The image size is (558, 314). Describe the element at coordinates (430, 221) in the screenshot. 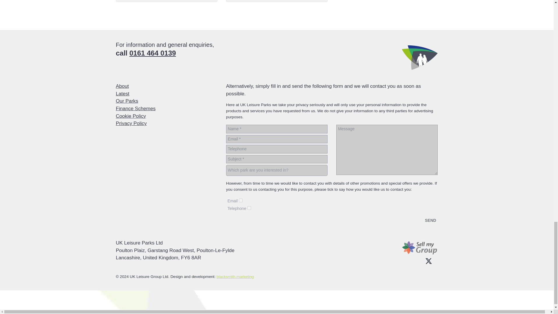

I see `SEND` at that location.